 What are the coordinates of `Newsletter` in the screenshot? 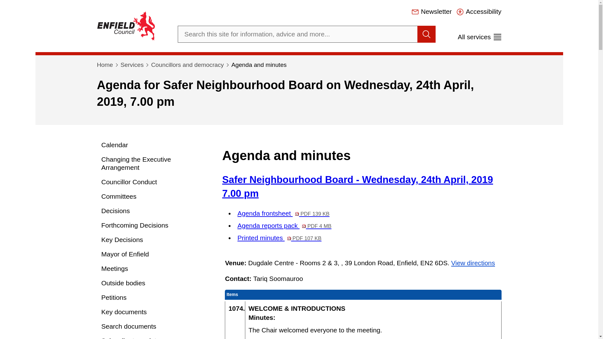 It's located at (432, 11).